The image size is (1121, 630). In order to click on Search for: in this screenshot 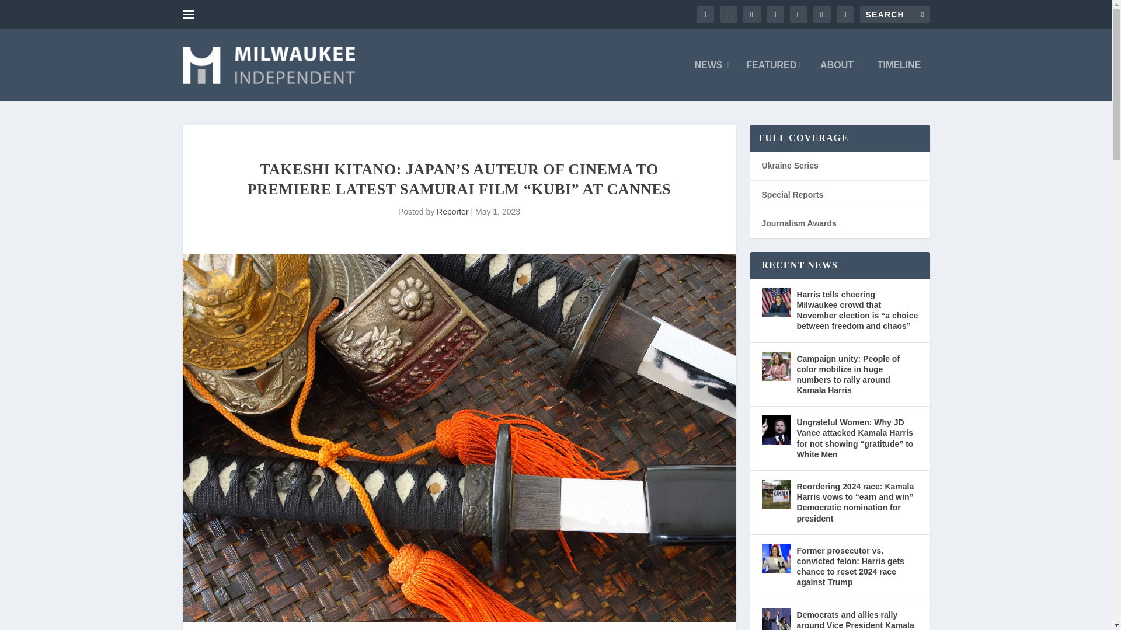, I will do `click(894, 14)`.